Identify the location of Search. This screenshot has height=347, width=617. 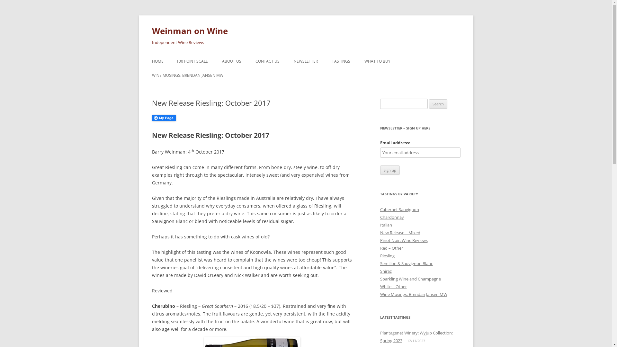
(438, 104).